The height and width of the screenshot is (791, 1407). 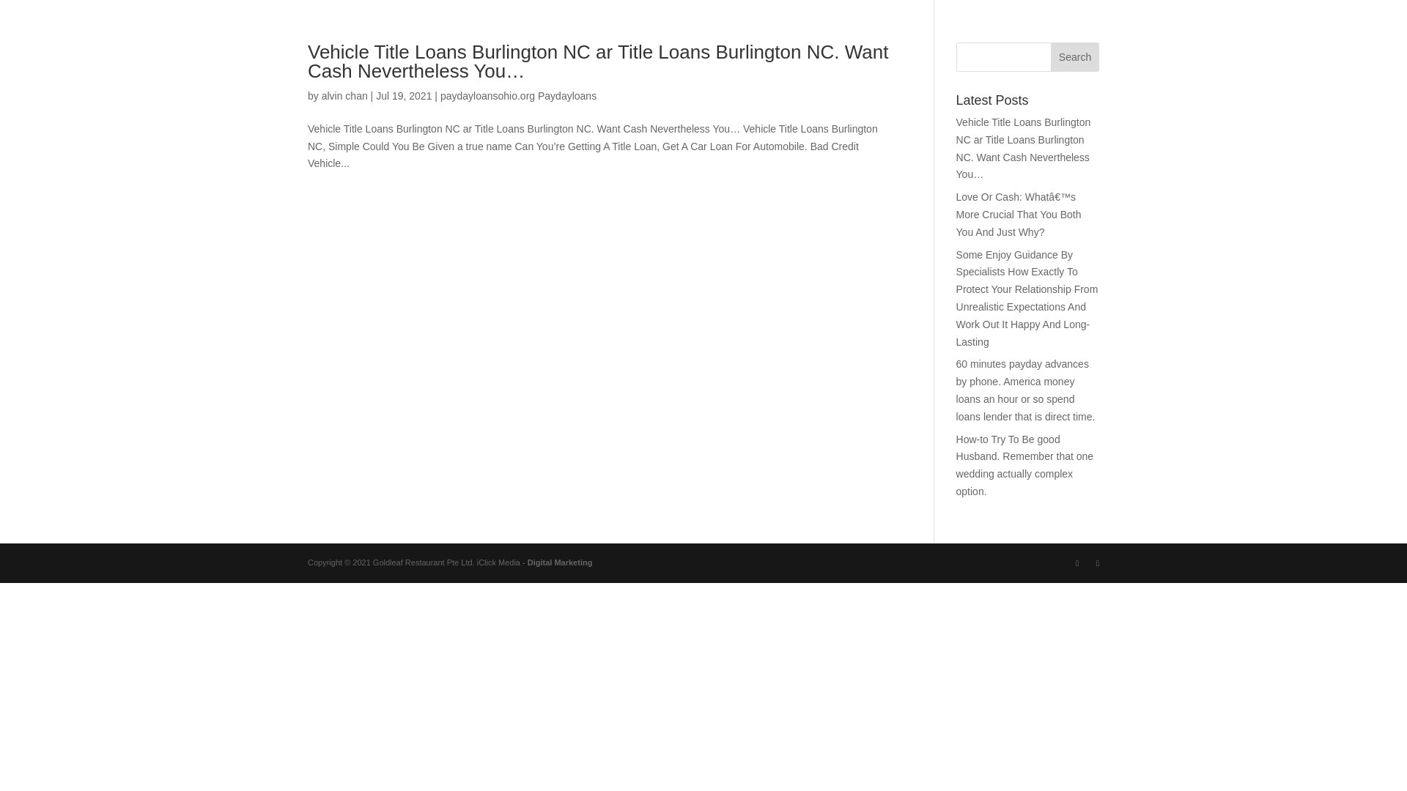 I want to click on Search, so click(x=1074, y=57).